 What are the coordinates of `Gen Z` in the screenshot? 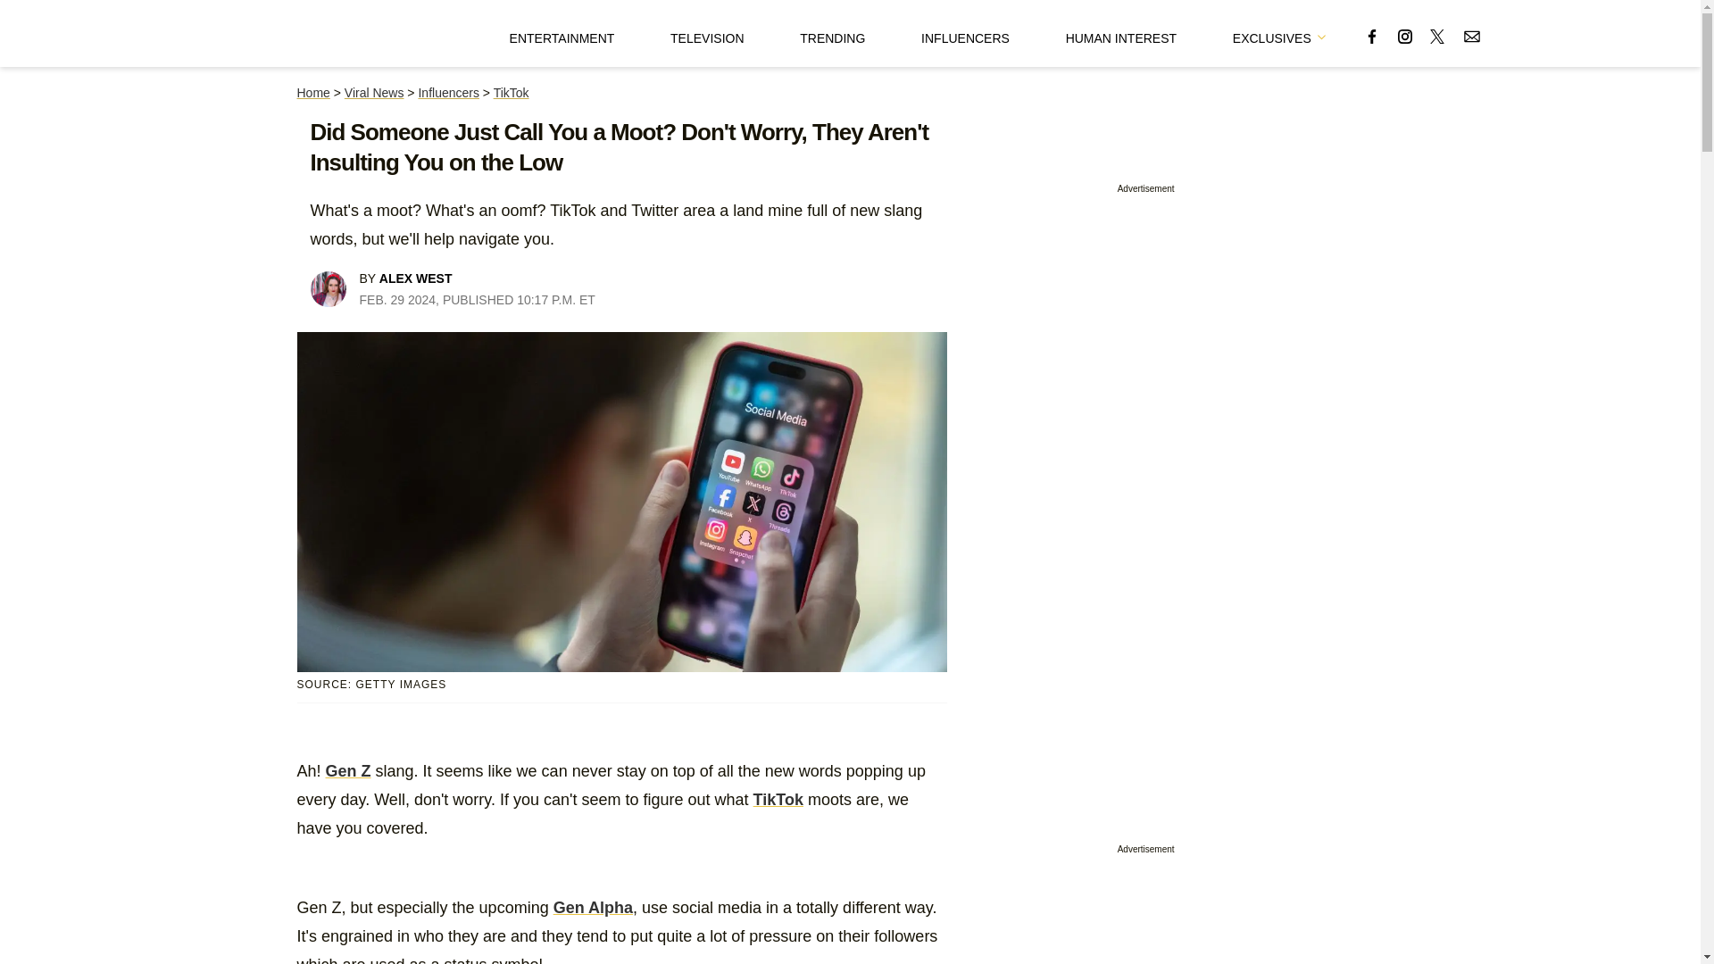 It's located at (348, 771).